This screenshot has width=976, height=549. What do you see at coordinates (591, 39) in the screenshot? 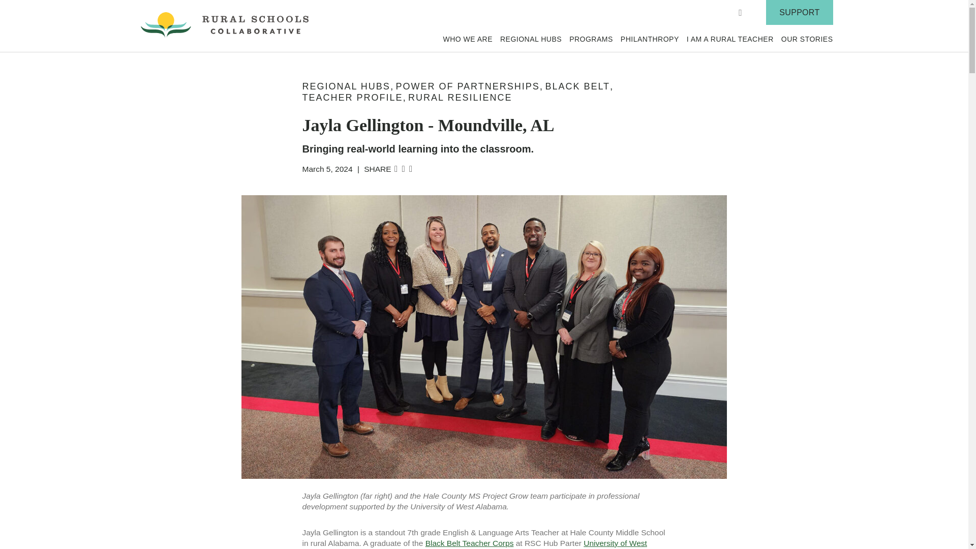
I see `PROGRAMS` at bounding box center [591, 39].